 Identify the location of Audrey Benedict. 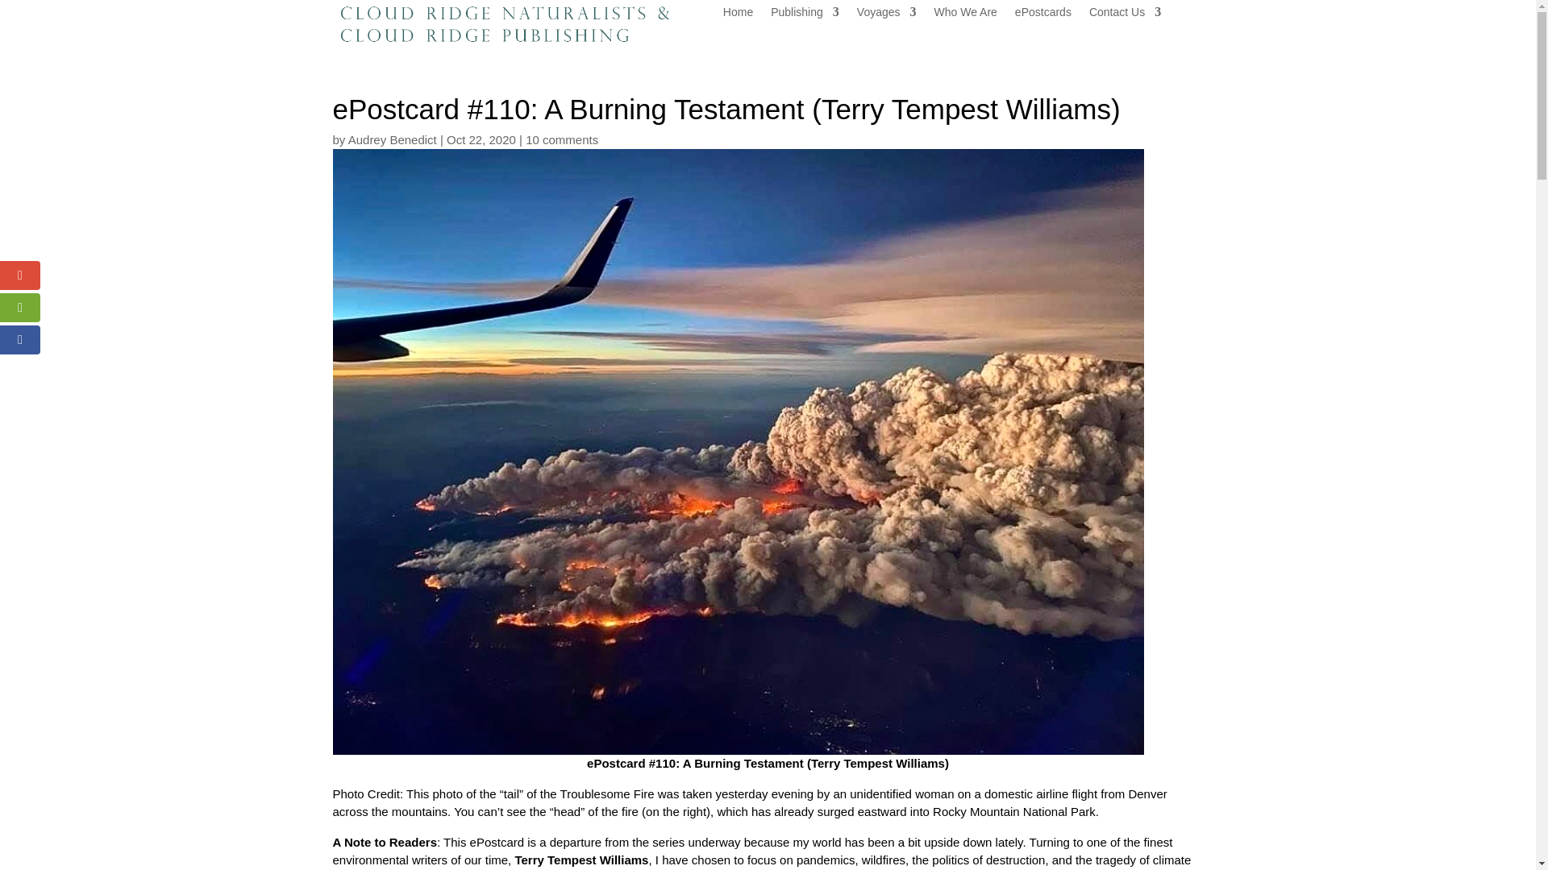
(392, 140).